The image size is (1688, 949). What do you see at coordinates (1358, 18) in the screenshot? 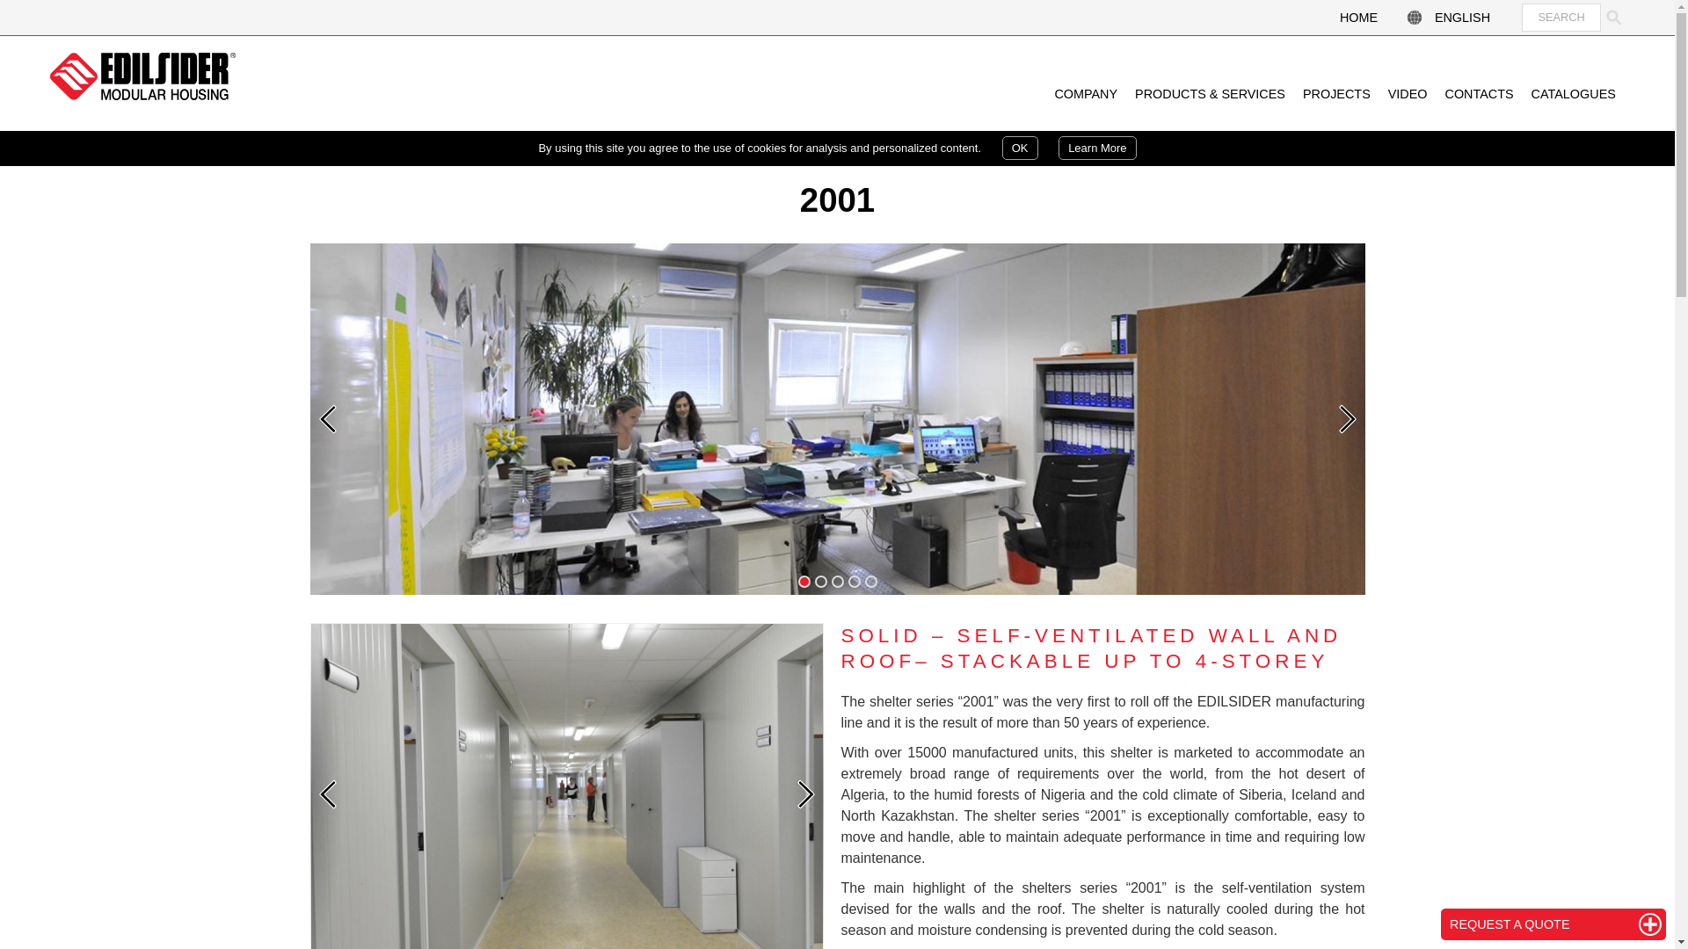
I see `HOME` at bounding box center [1358, 18].